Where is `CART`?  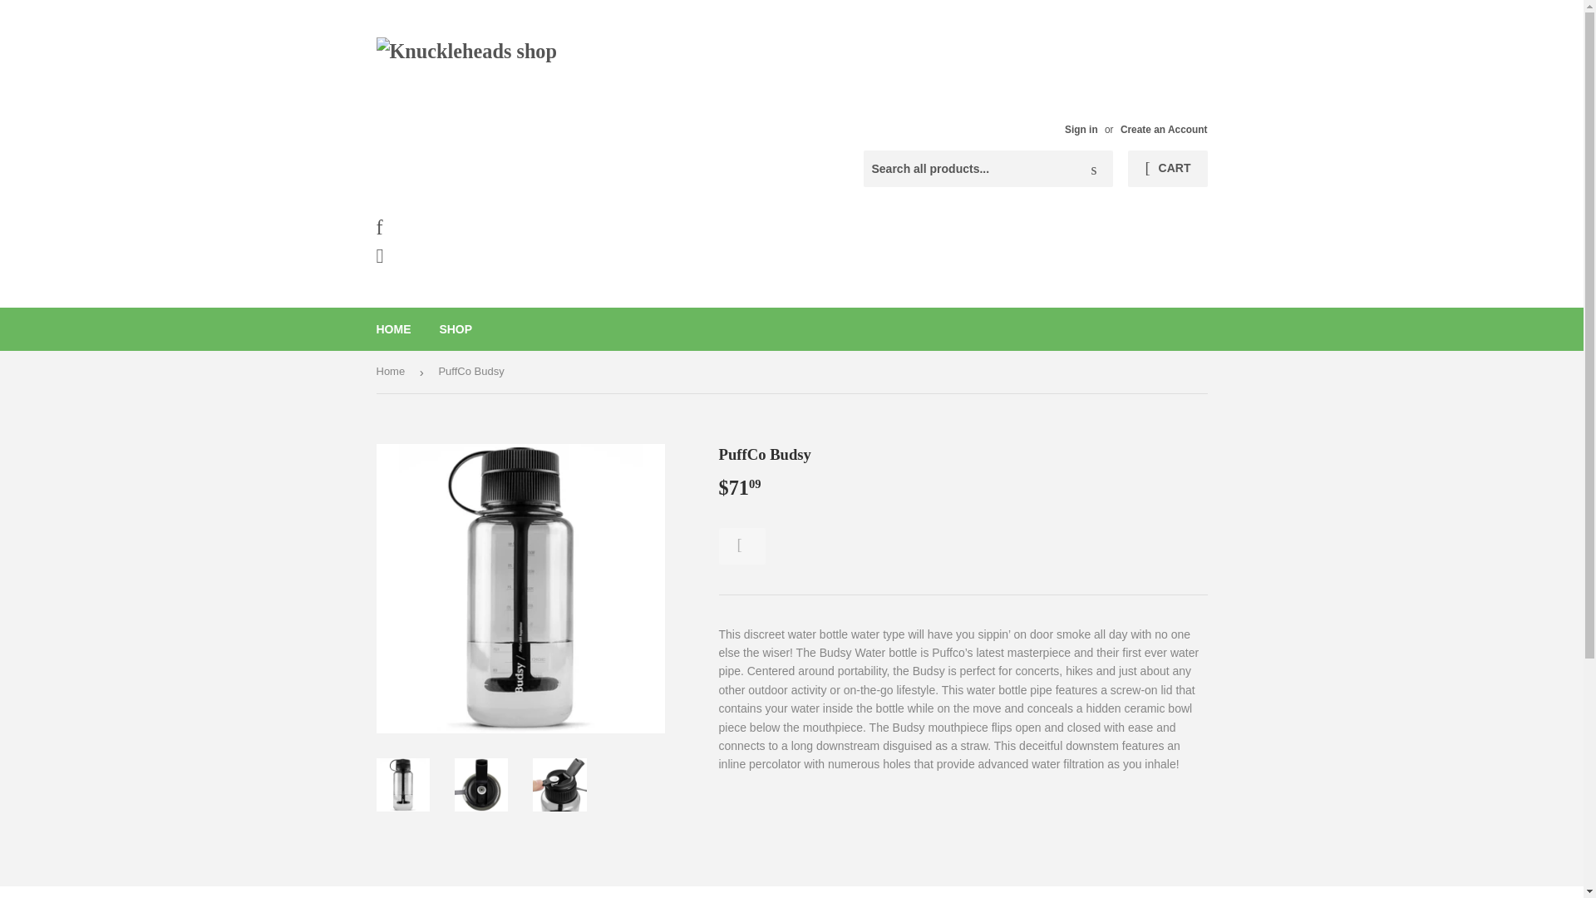 CART is located at coordinates (1167, 168).